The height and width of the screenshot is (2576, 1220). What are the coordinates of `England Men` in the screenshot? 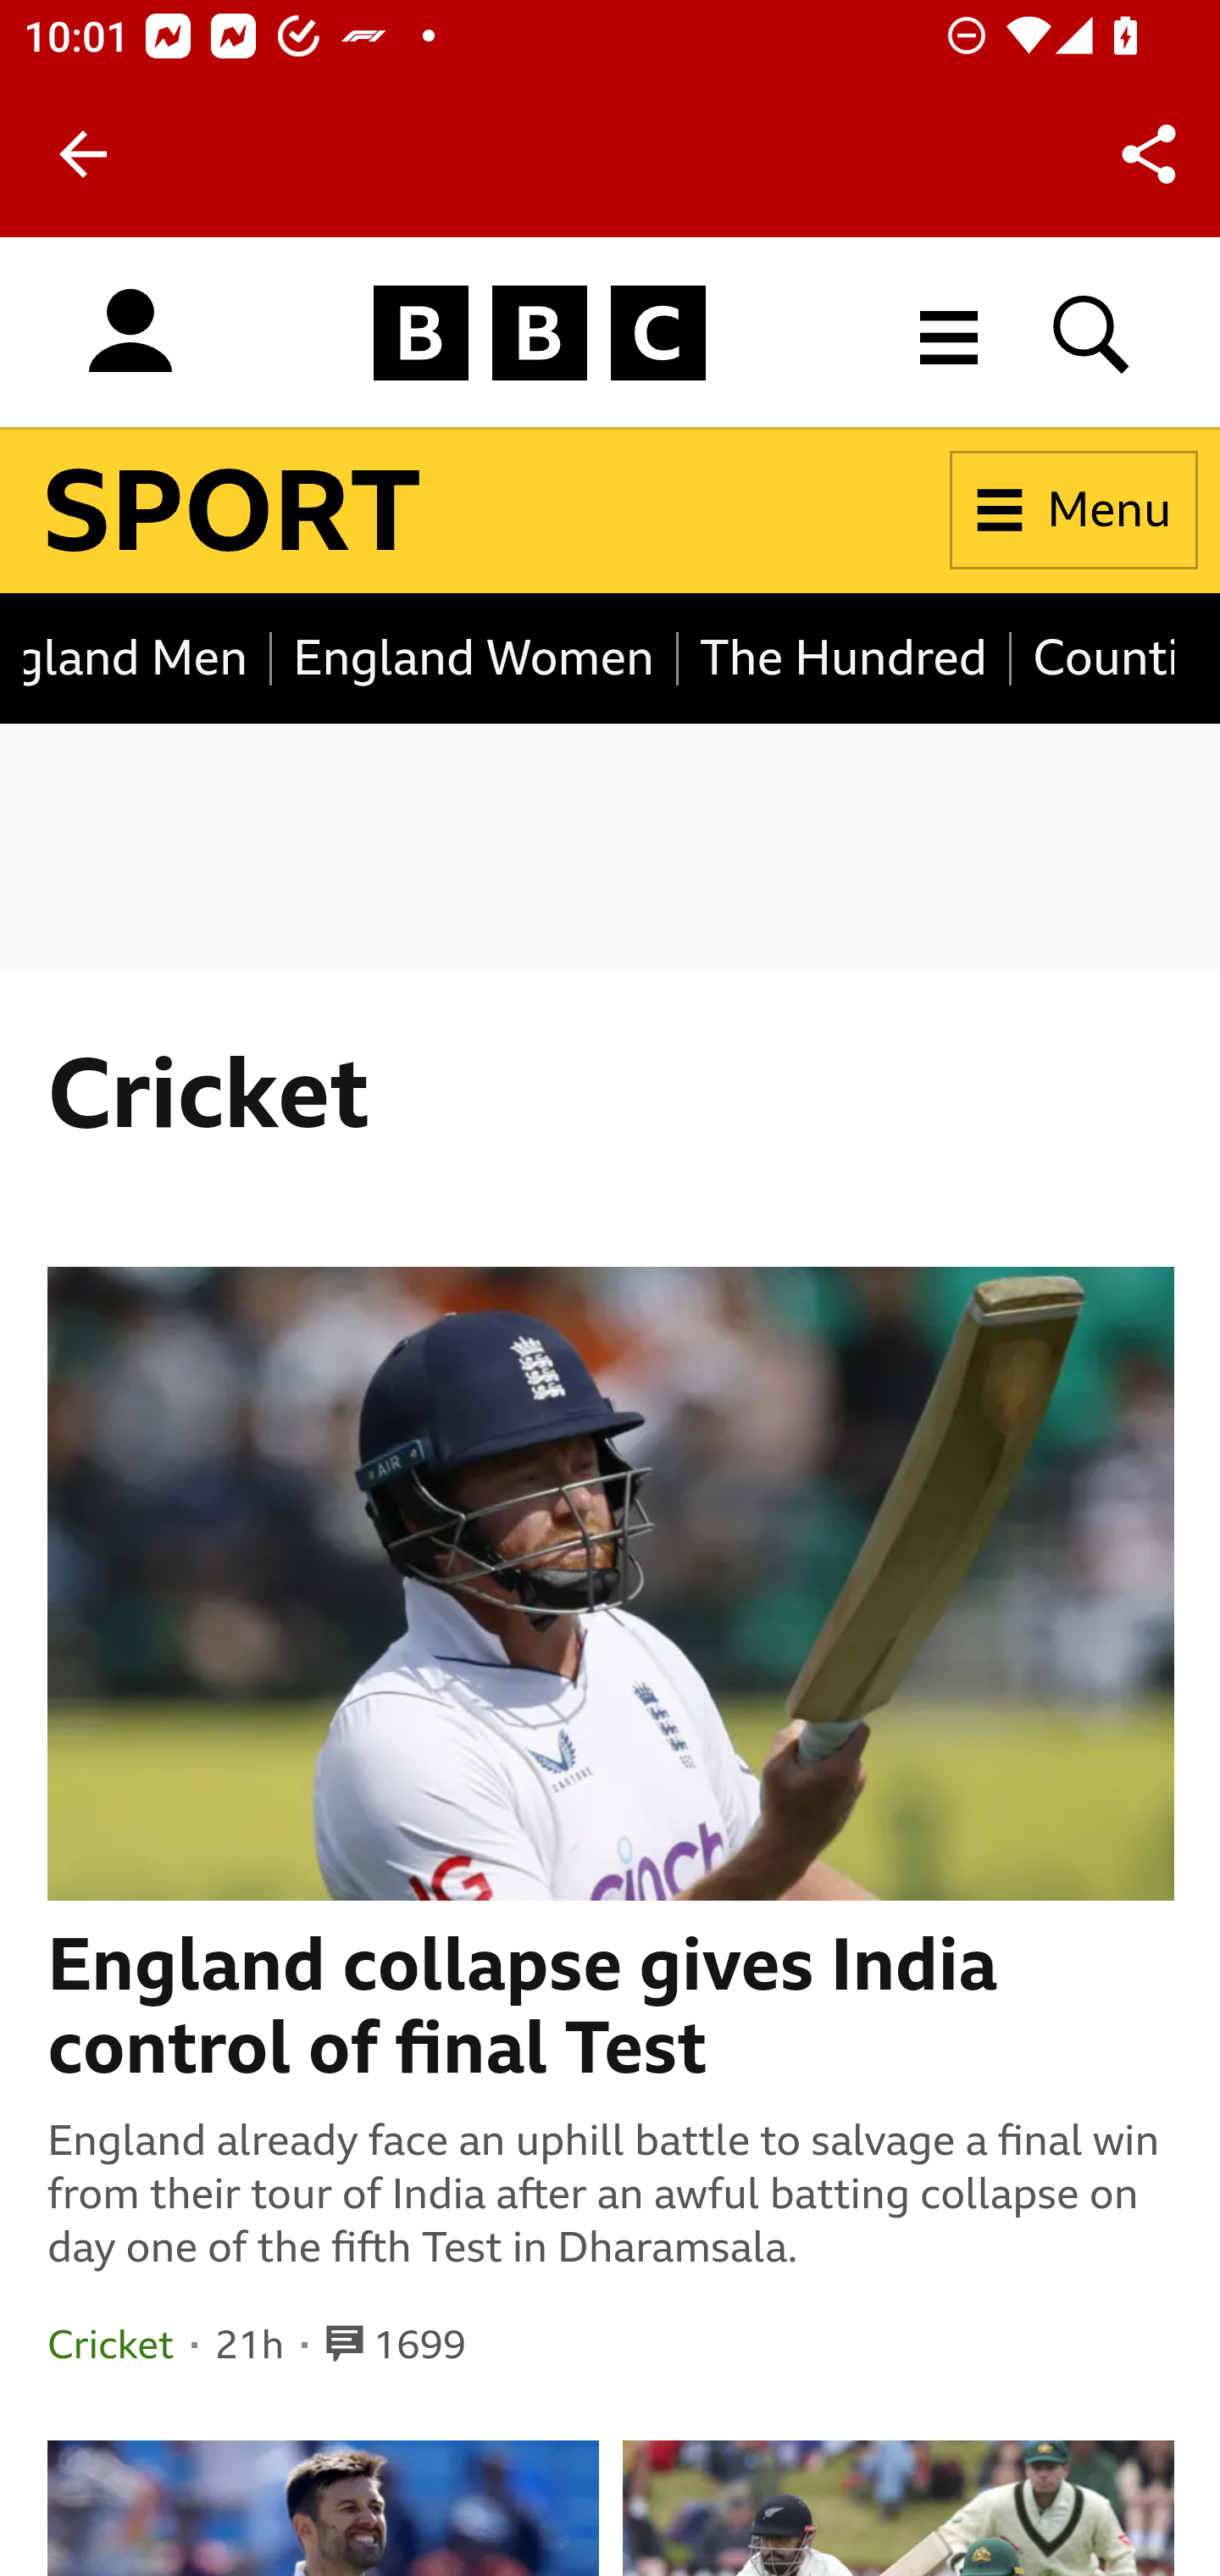 It's located at (147, 658).